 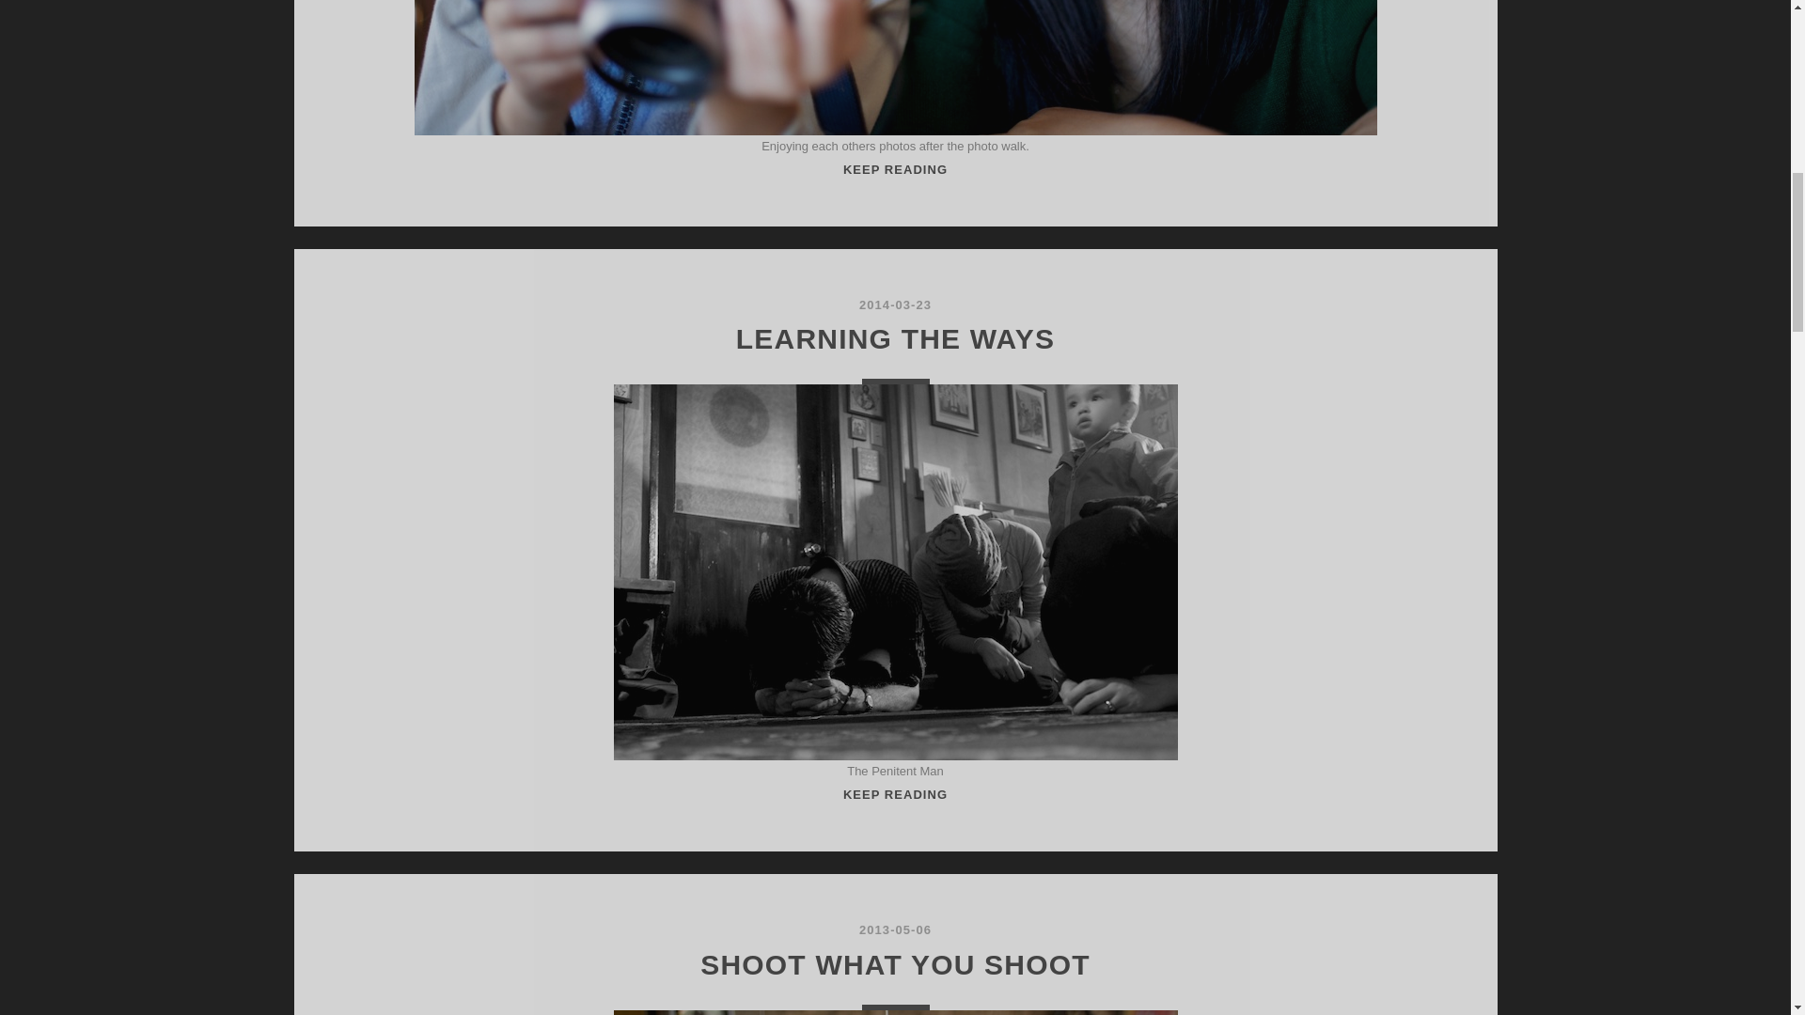 I want to click on Budding Photographer, so click(x=895, y=795).